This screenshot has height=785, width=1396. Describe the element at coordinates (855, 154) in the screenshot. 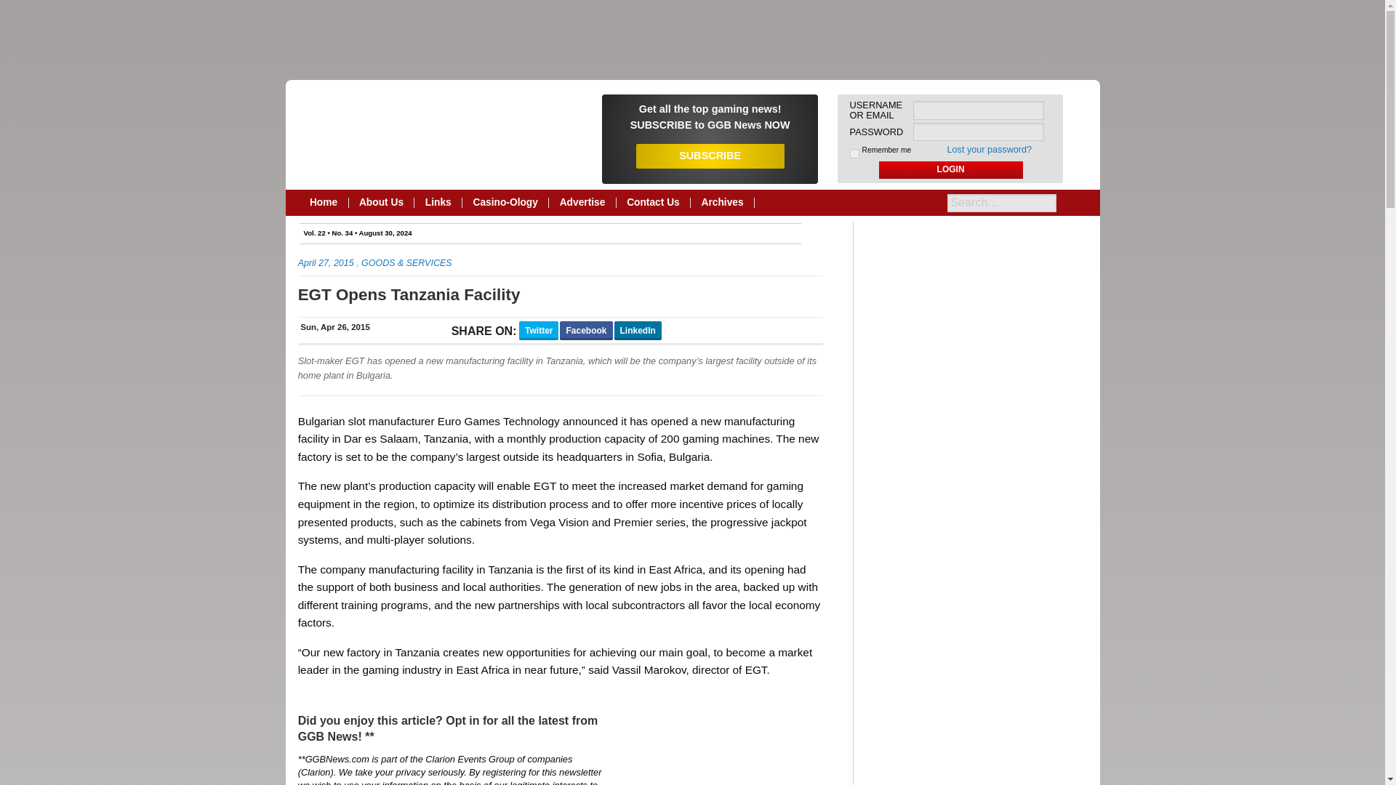

I see `1` at that location.